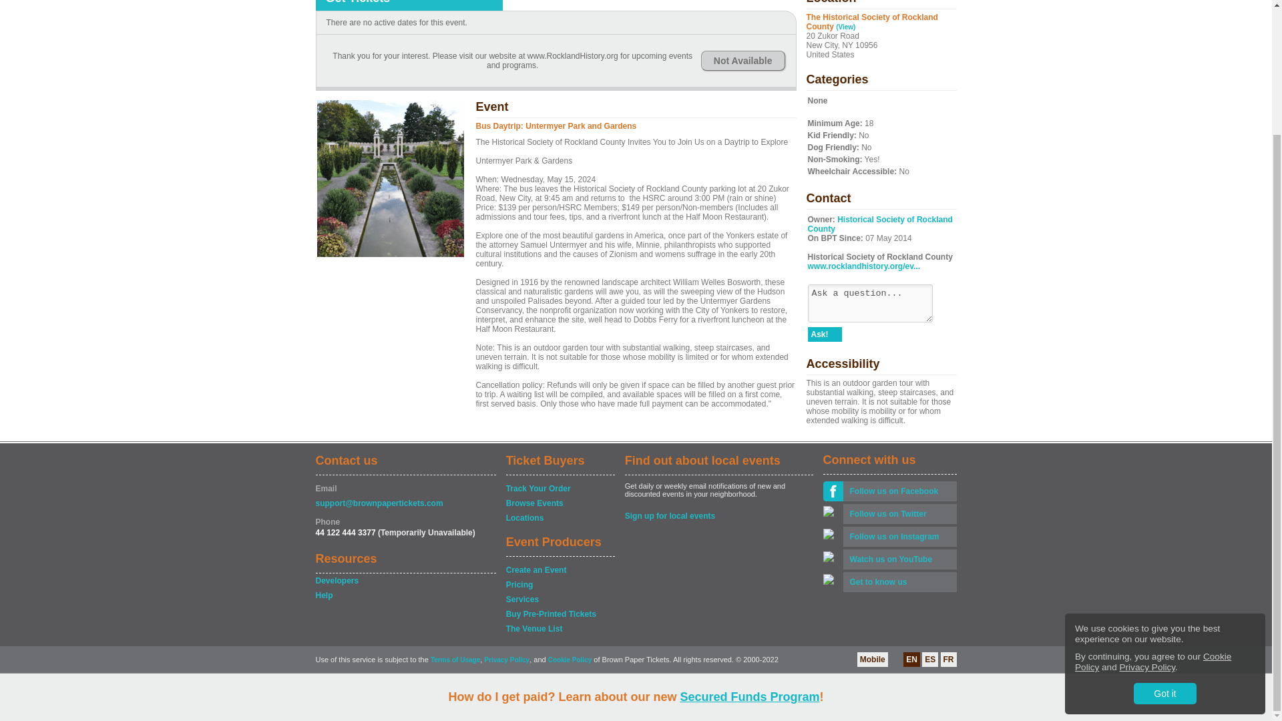 The image size is (1282, 721). What do you see at coordinates (560, 489) in the screenshot?
I see `Track Your Order` at bounding box center [560, 489].